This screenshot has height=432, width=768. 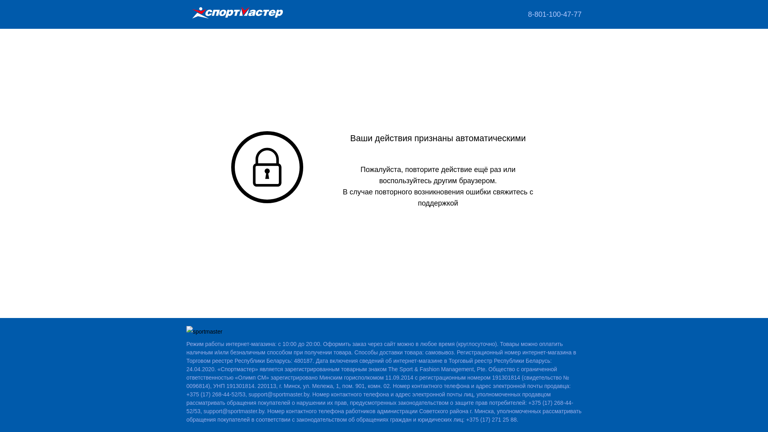 I want to click on 8-801-100-47-77, so click(x=555, y=14).